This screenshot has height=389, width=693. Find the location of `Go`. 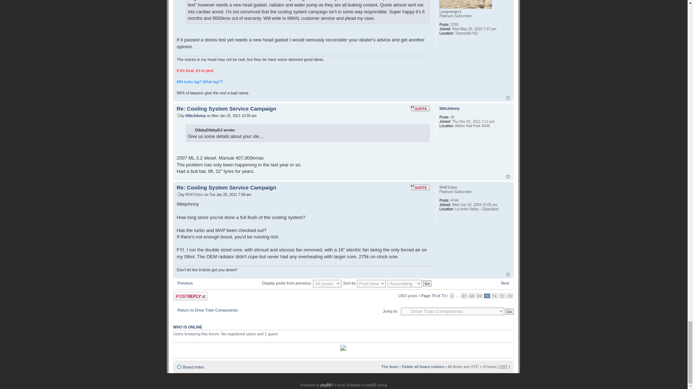

Go is located at coordinates (427, 283).